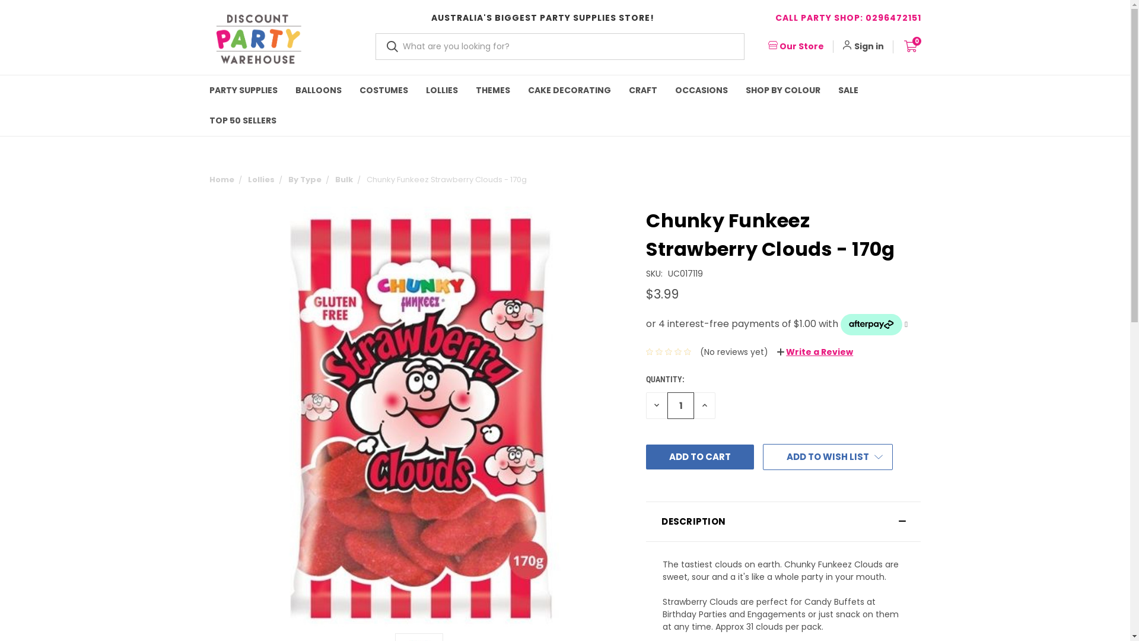 This screenshot has width=1139, height=641. Describe the element at coordinates (221, 179) in the screenshot. I see `Home` at that location.